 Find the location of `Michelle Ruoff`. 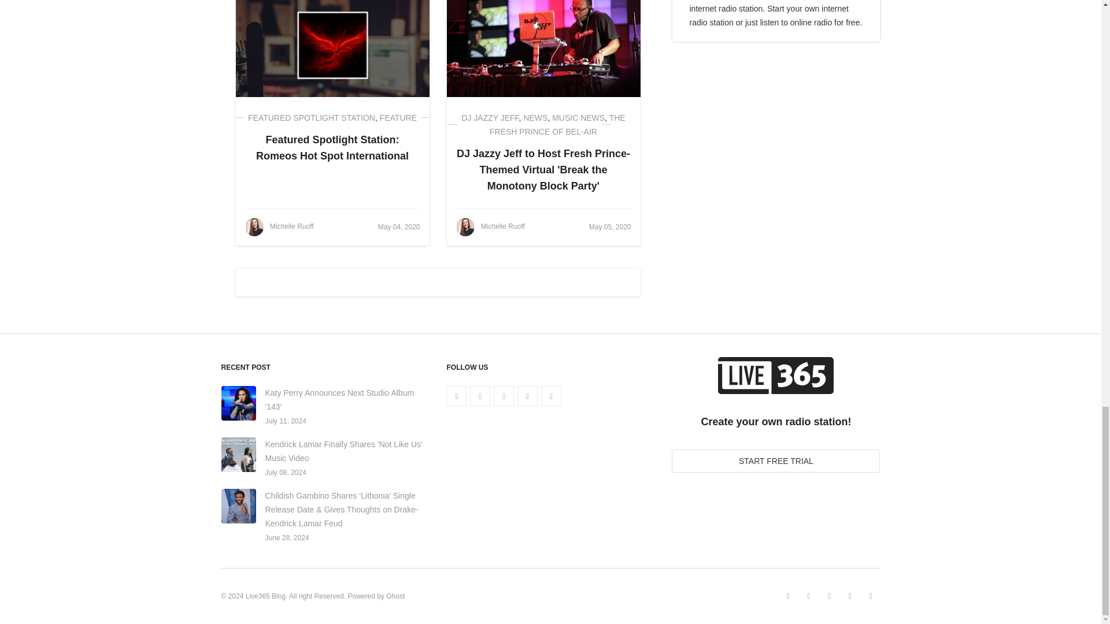

Michelle Ruoff is located at coordinates (280, 226).